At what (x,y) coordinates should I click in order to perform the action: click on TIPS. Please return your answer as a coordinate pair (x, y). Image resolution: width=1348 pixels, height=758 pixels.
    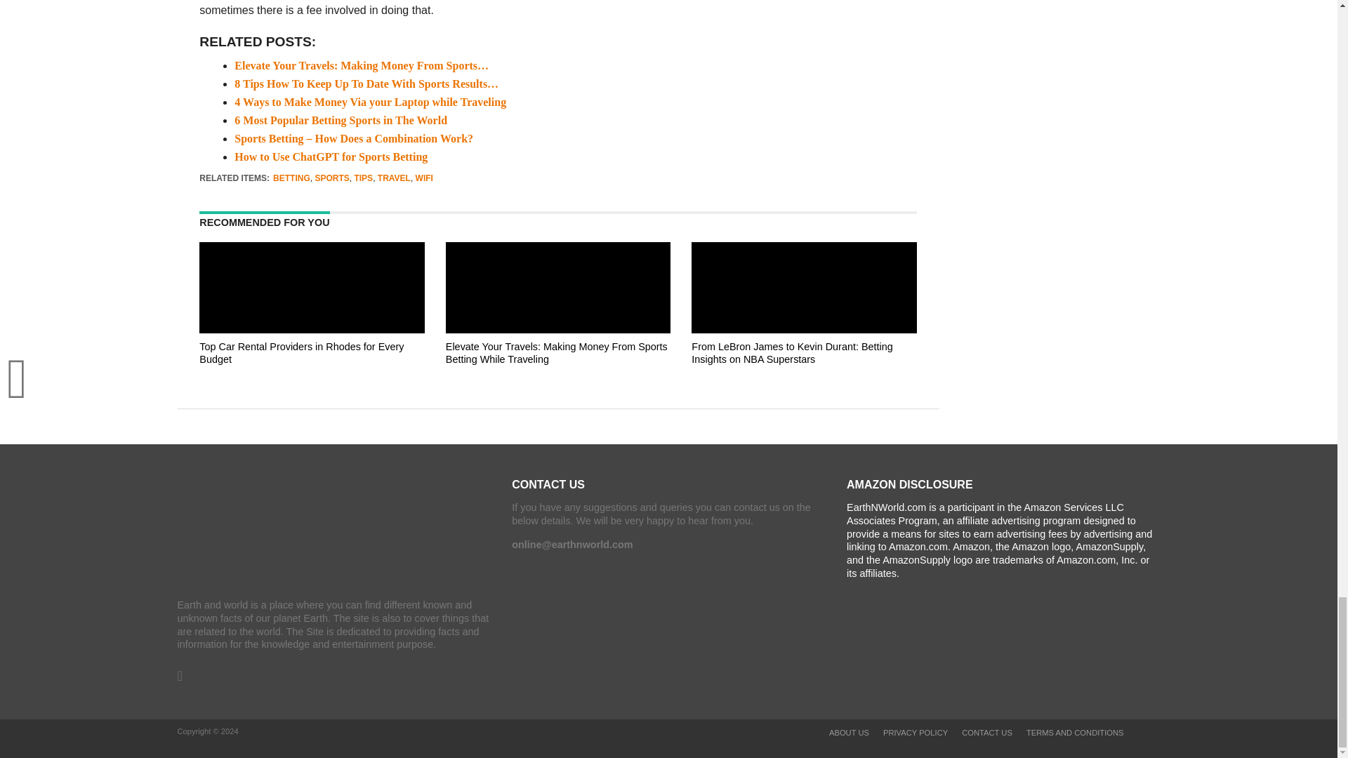
    Looking at the image, I should click on (363, 178).